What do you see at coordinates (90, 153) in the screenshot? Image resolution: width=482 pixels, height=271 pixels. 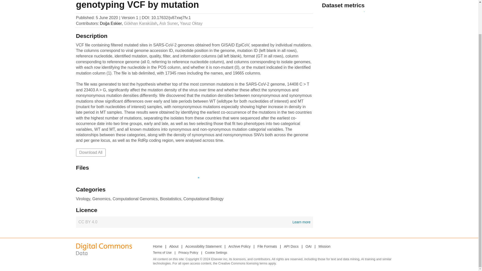 I see `Download All` at bounding box center [90, 153].